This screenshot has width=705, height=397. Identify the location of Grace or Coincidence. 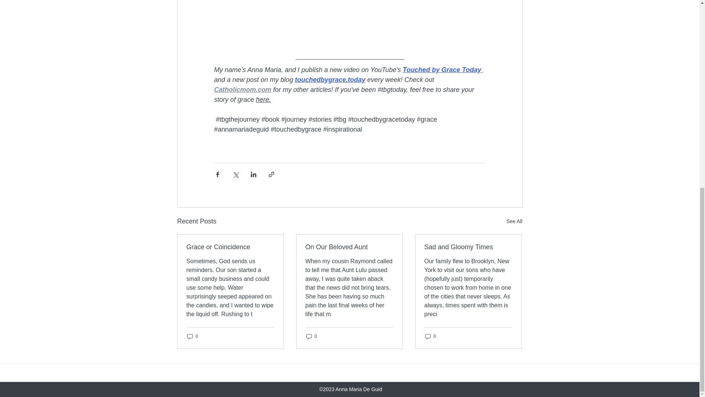
(231, 247).